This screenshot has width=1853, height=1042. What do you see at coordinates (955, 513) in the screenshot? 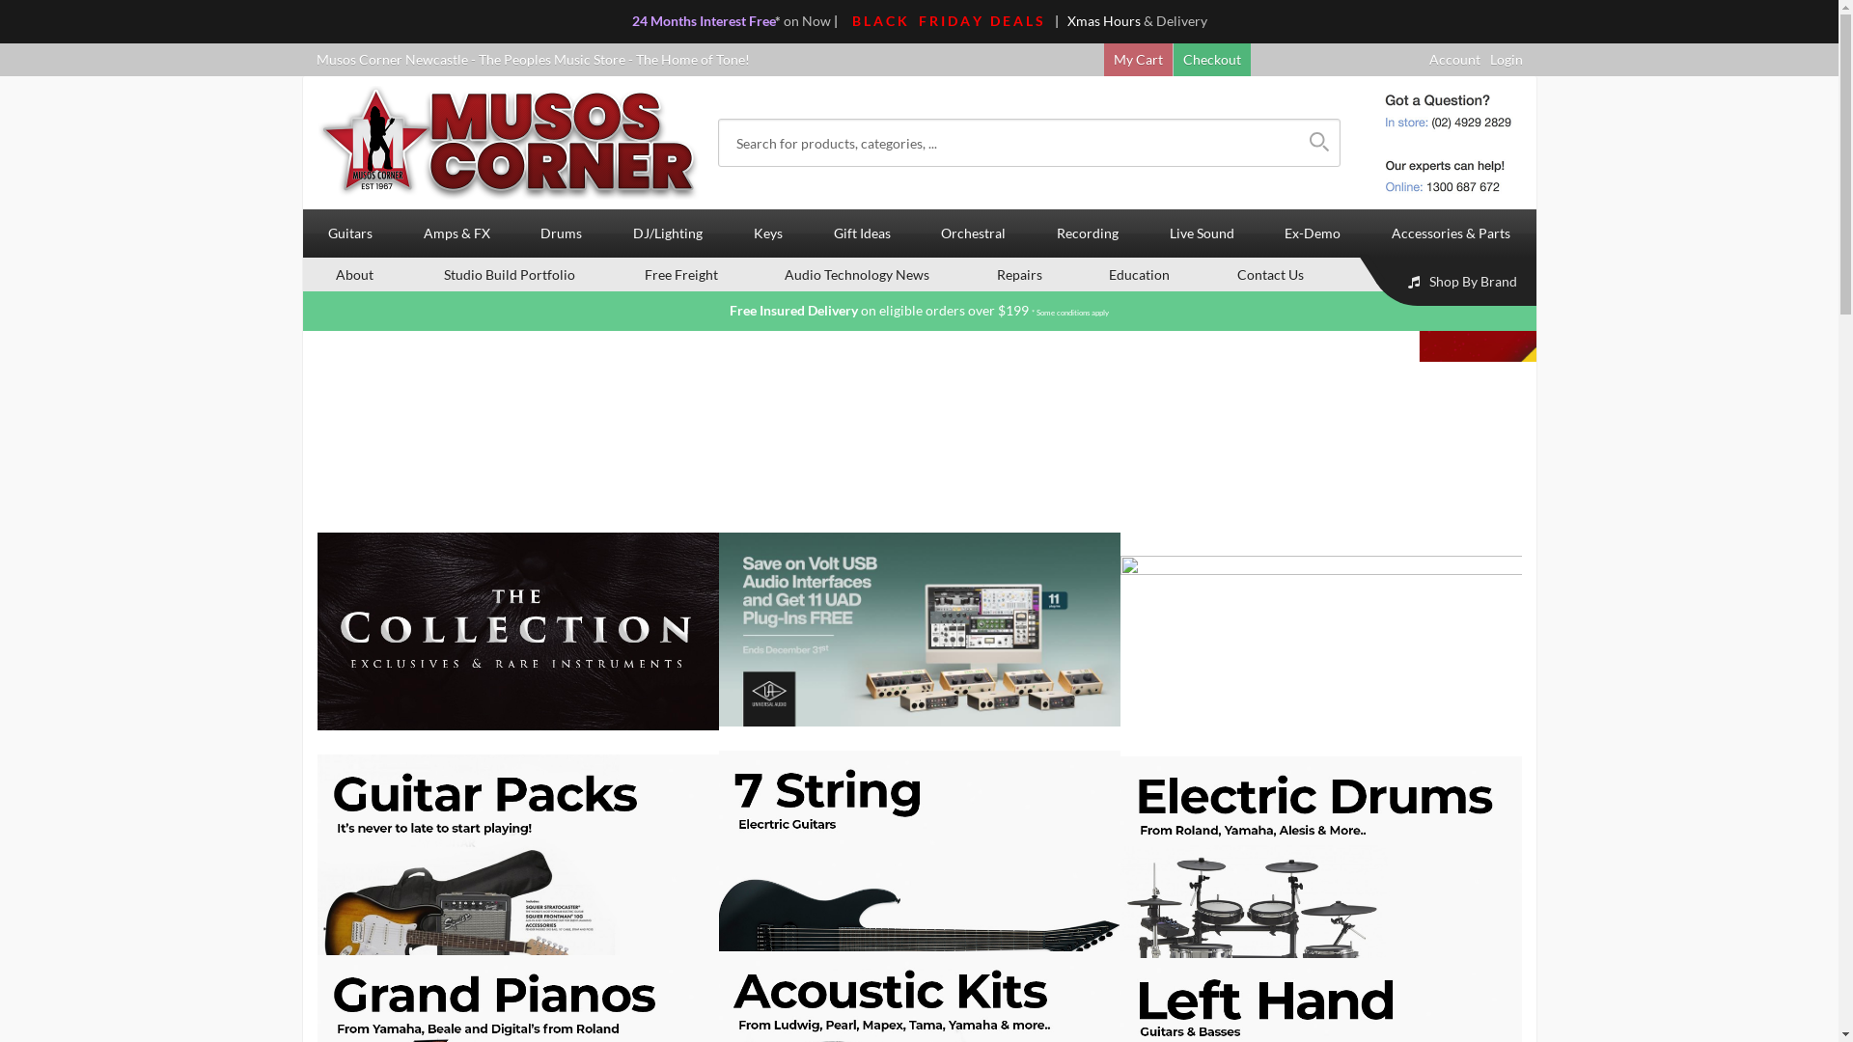
I see `Apparel` at bounding box center [955, 513].